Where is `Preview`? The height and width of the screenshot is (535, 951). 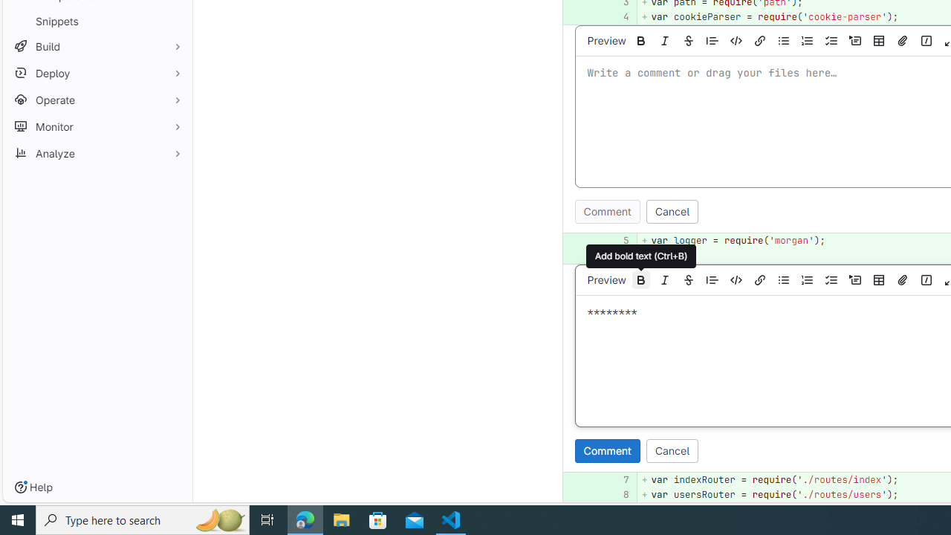
Preview is located at coordinates (606, 279).